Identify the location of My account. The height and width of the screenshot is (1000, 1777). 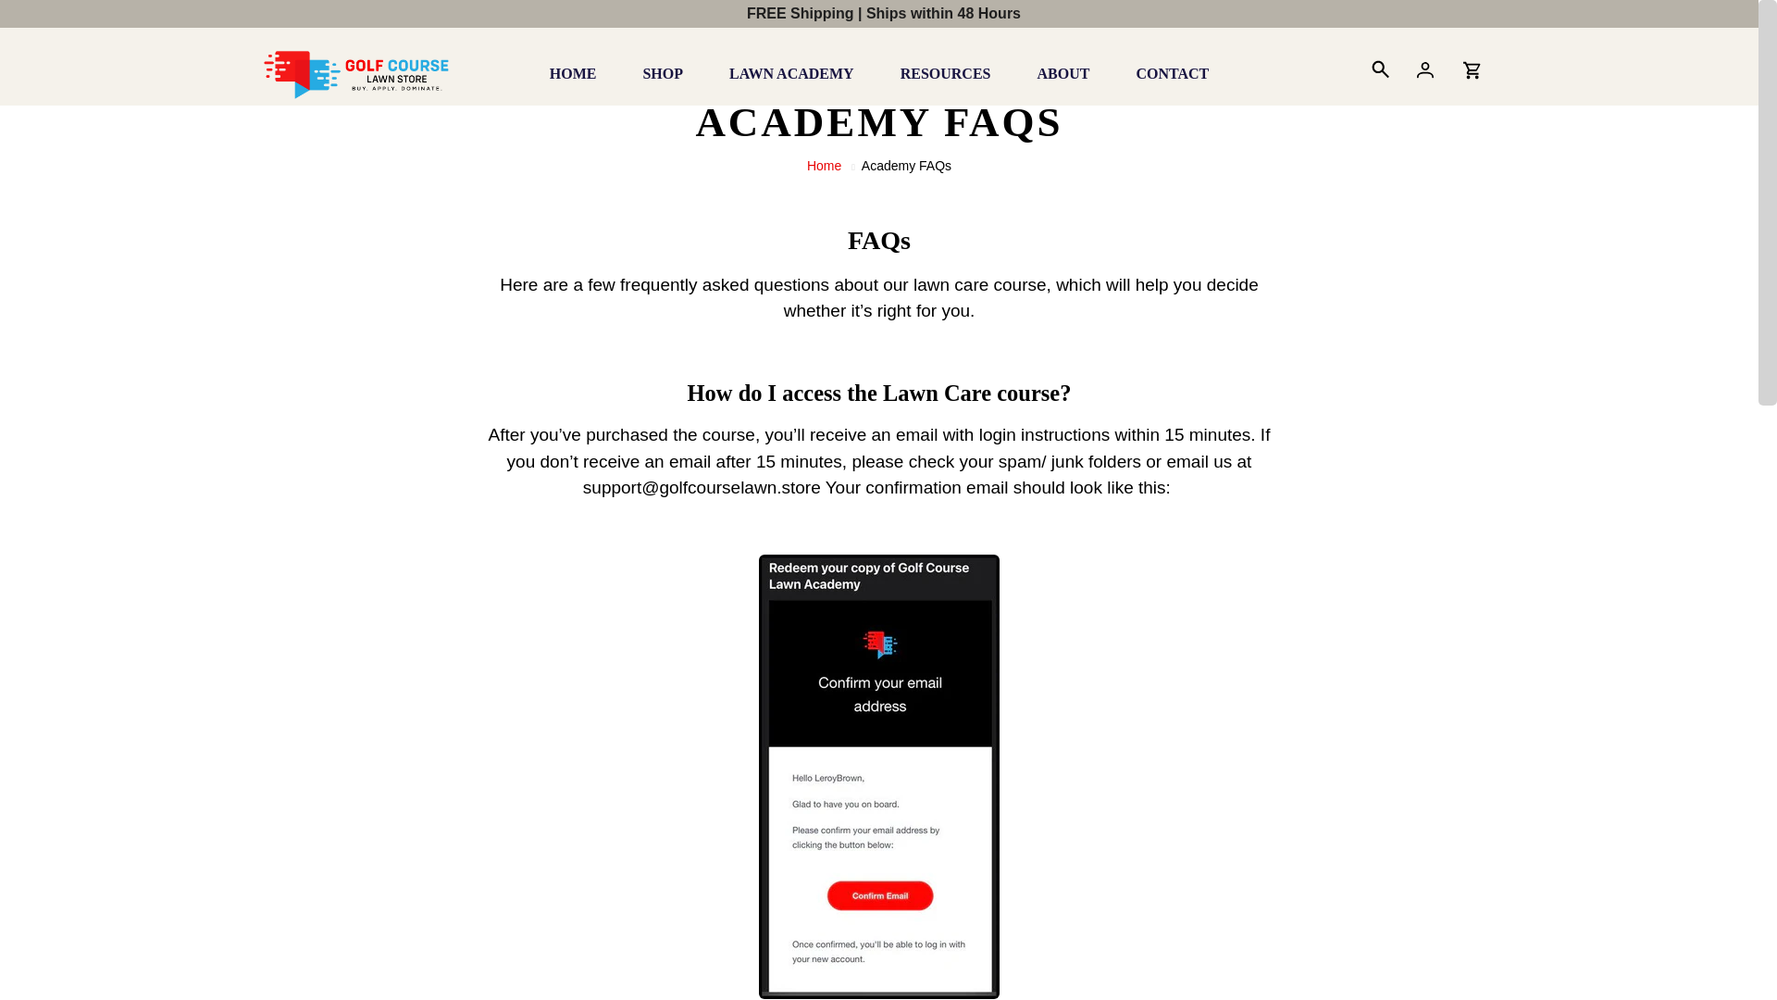
(1425, 72).